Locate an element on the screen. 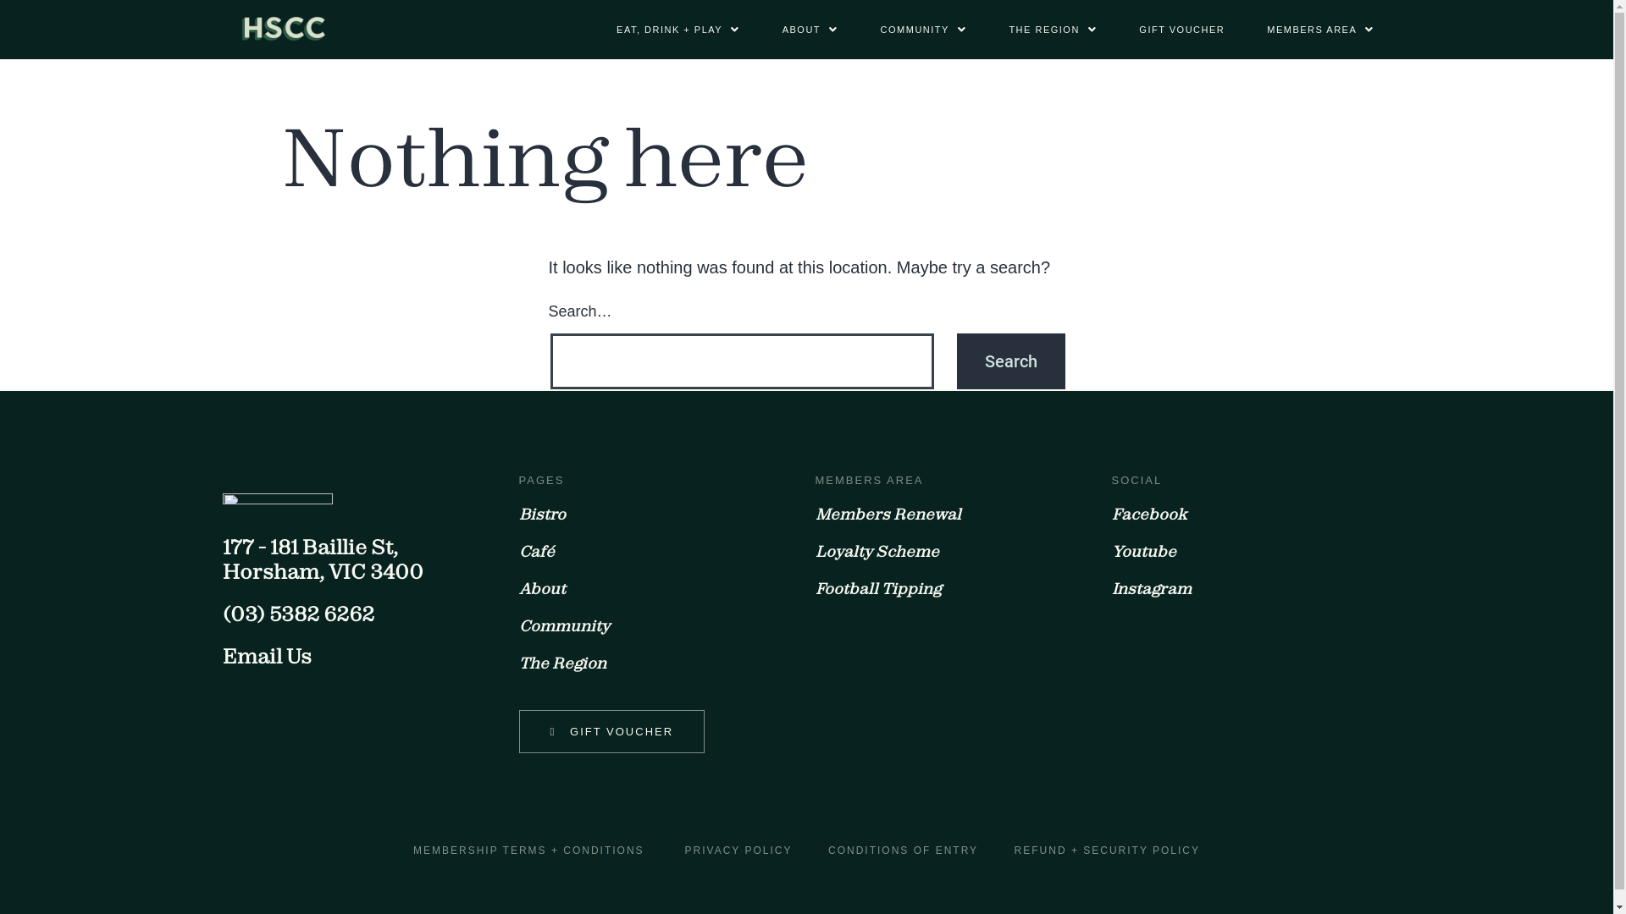 The width and height of the screenshot is (1626, 914). Facebook is located at coordinates (1148, 515).